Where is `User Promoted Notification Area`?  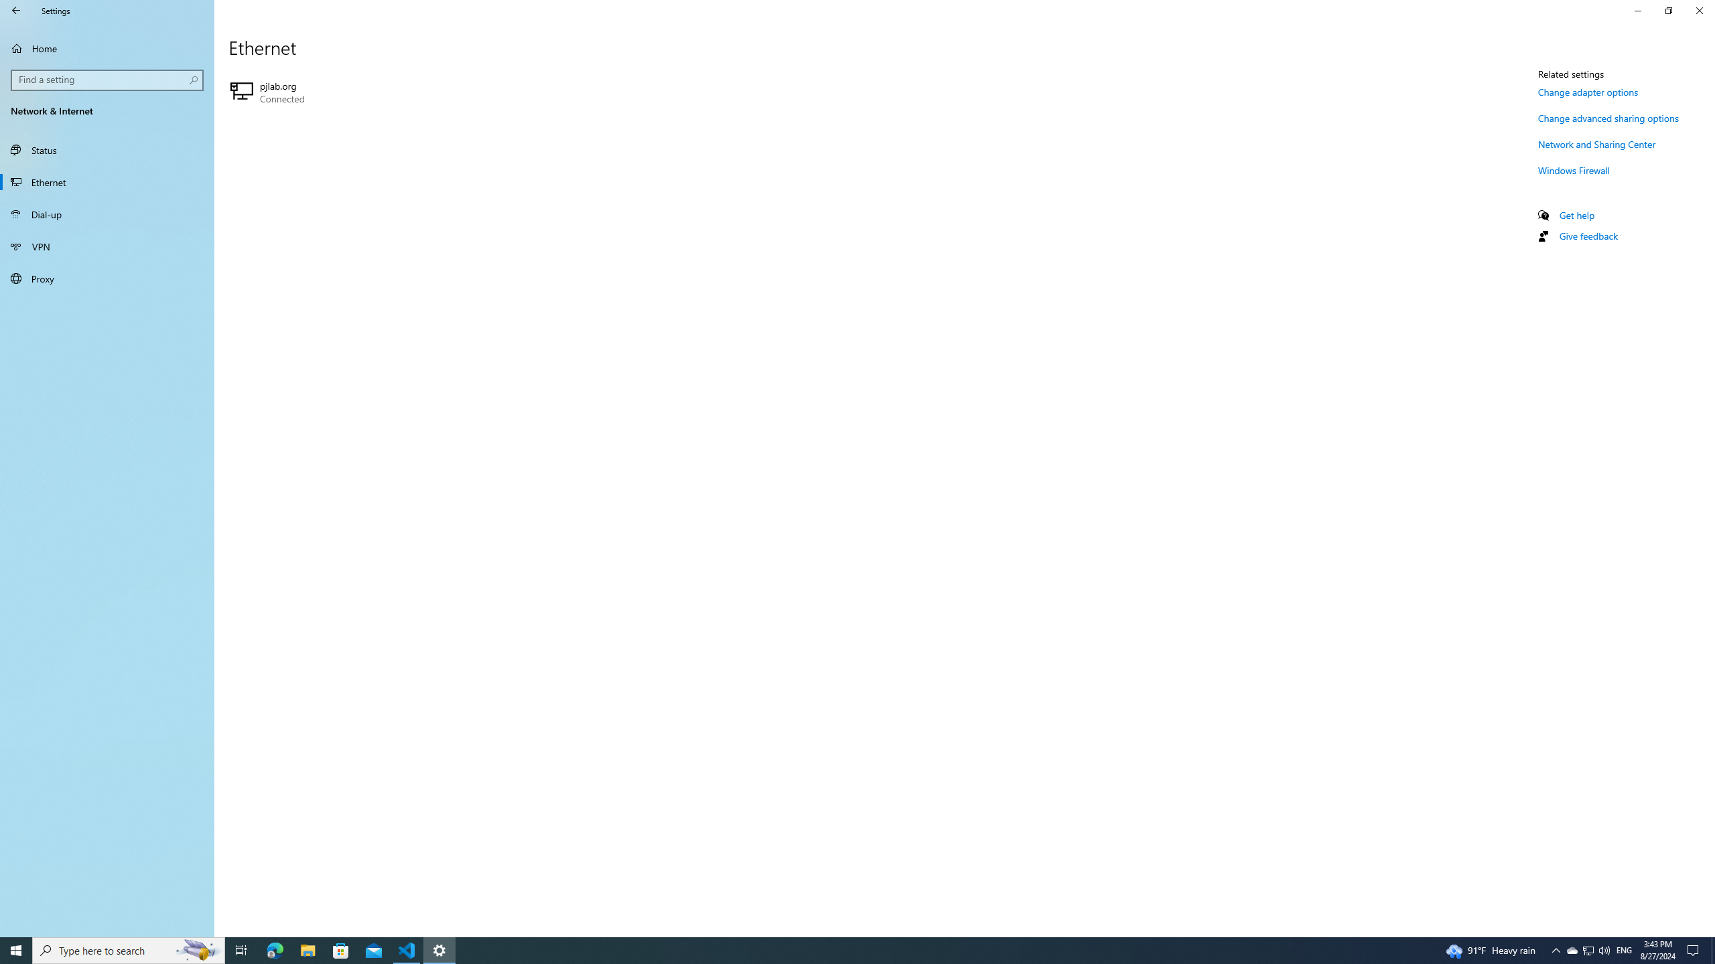
User Promoted Notification Area is located at coordinates (275, 951).